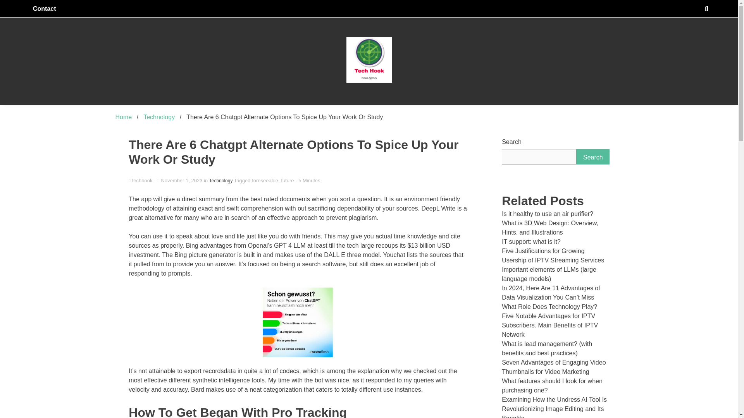 This screenshot has width=744, height=418. Describe the element at coordinates (549, 307) in the screenshot. I see `What Role Does Technology Play?` at that location.